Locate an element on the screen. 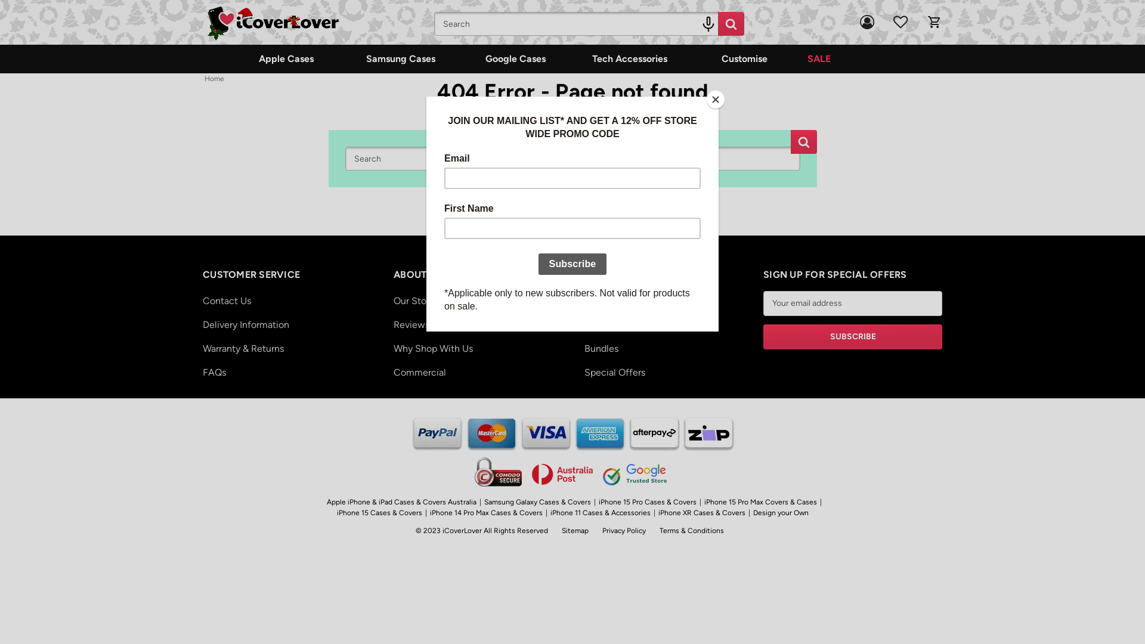 The width and height of the screenshot is (1145, 644). Samsung Galaxy Cases & Covers is located at coordinates (537, 501).